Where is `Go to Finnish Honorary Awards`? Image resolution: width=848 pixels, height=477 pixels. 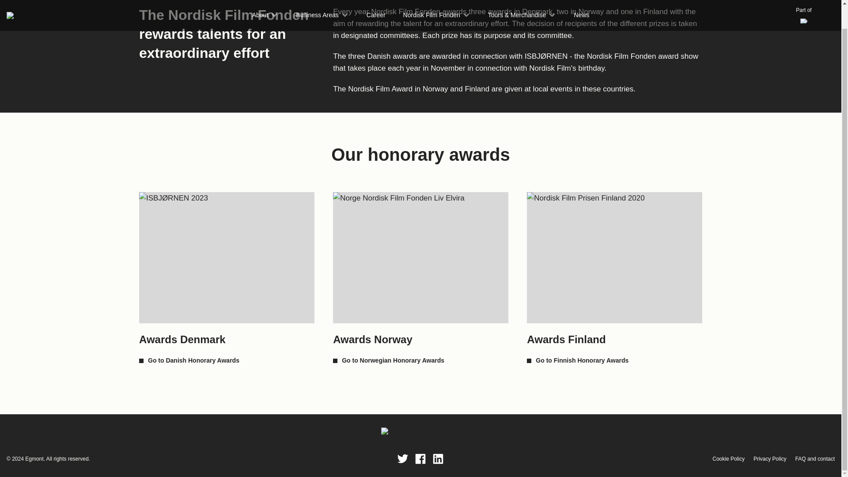 Go to Finnish Honorary Awards is located at coordinates (577, 360).